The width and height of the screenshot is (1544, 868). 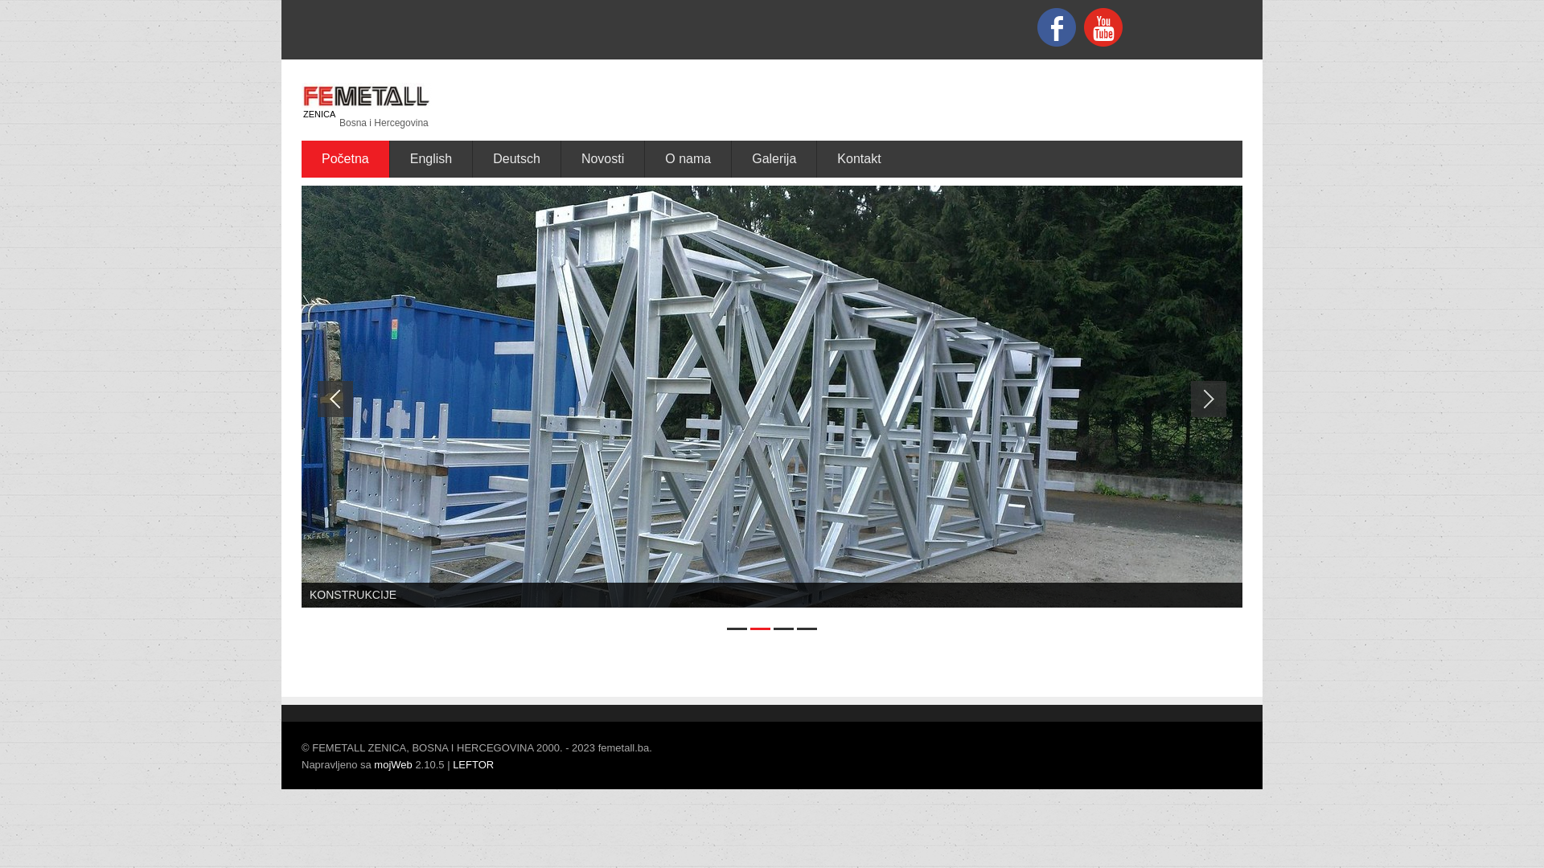 What do you see at coordinates (603, 159) in the screenshot?
I see `Novosti` at bounding box center [603, 159].